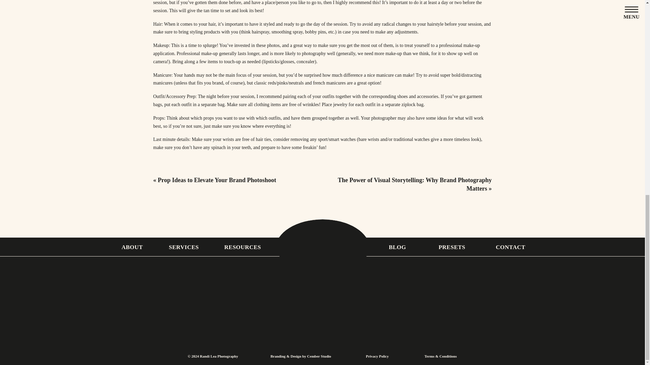  I want to click on ABOUT, so click(132, 247).